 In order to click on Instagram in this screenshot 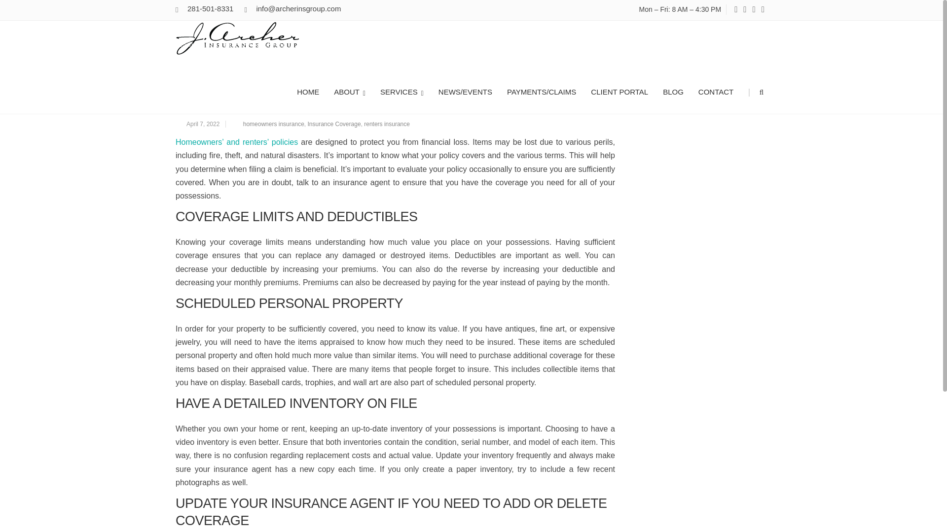, I will do `click(745, 10)`.